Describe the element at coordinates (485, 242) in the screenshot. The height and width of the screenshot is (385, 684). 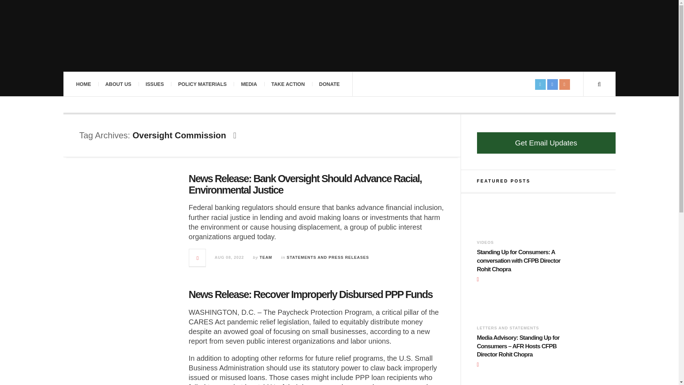
I see `VIDEOS` at that location.